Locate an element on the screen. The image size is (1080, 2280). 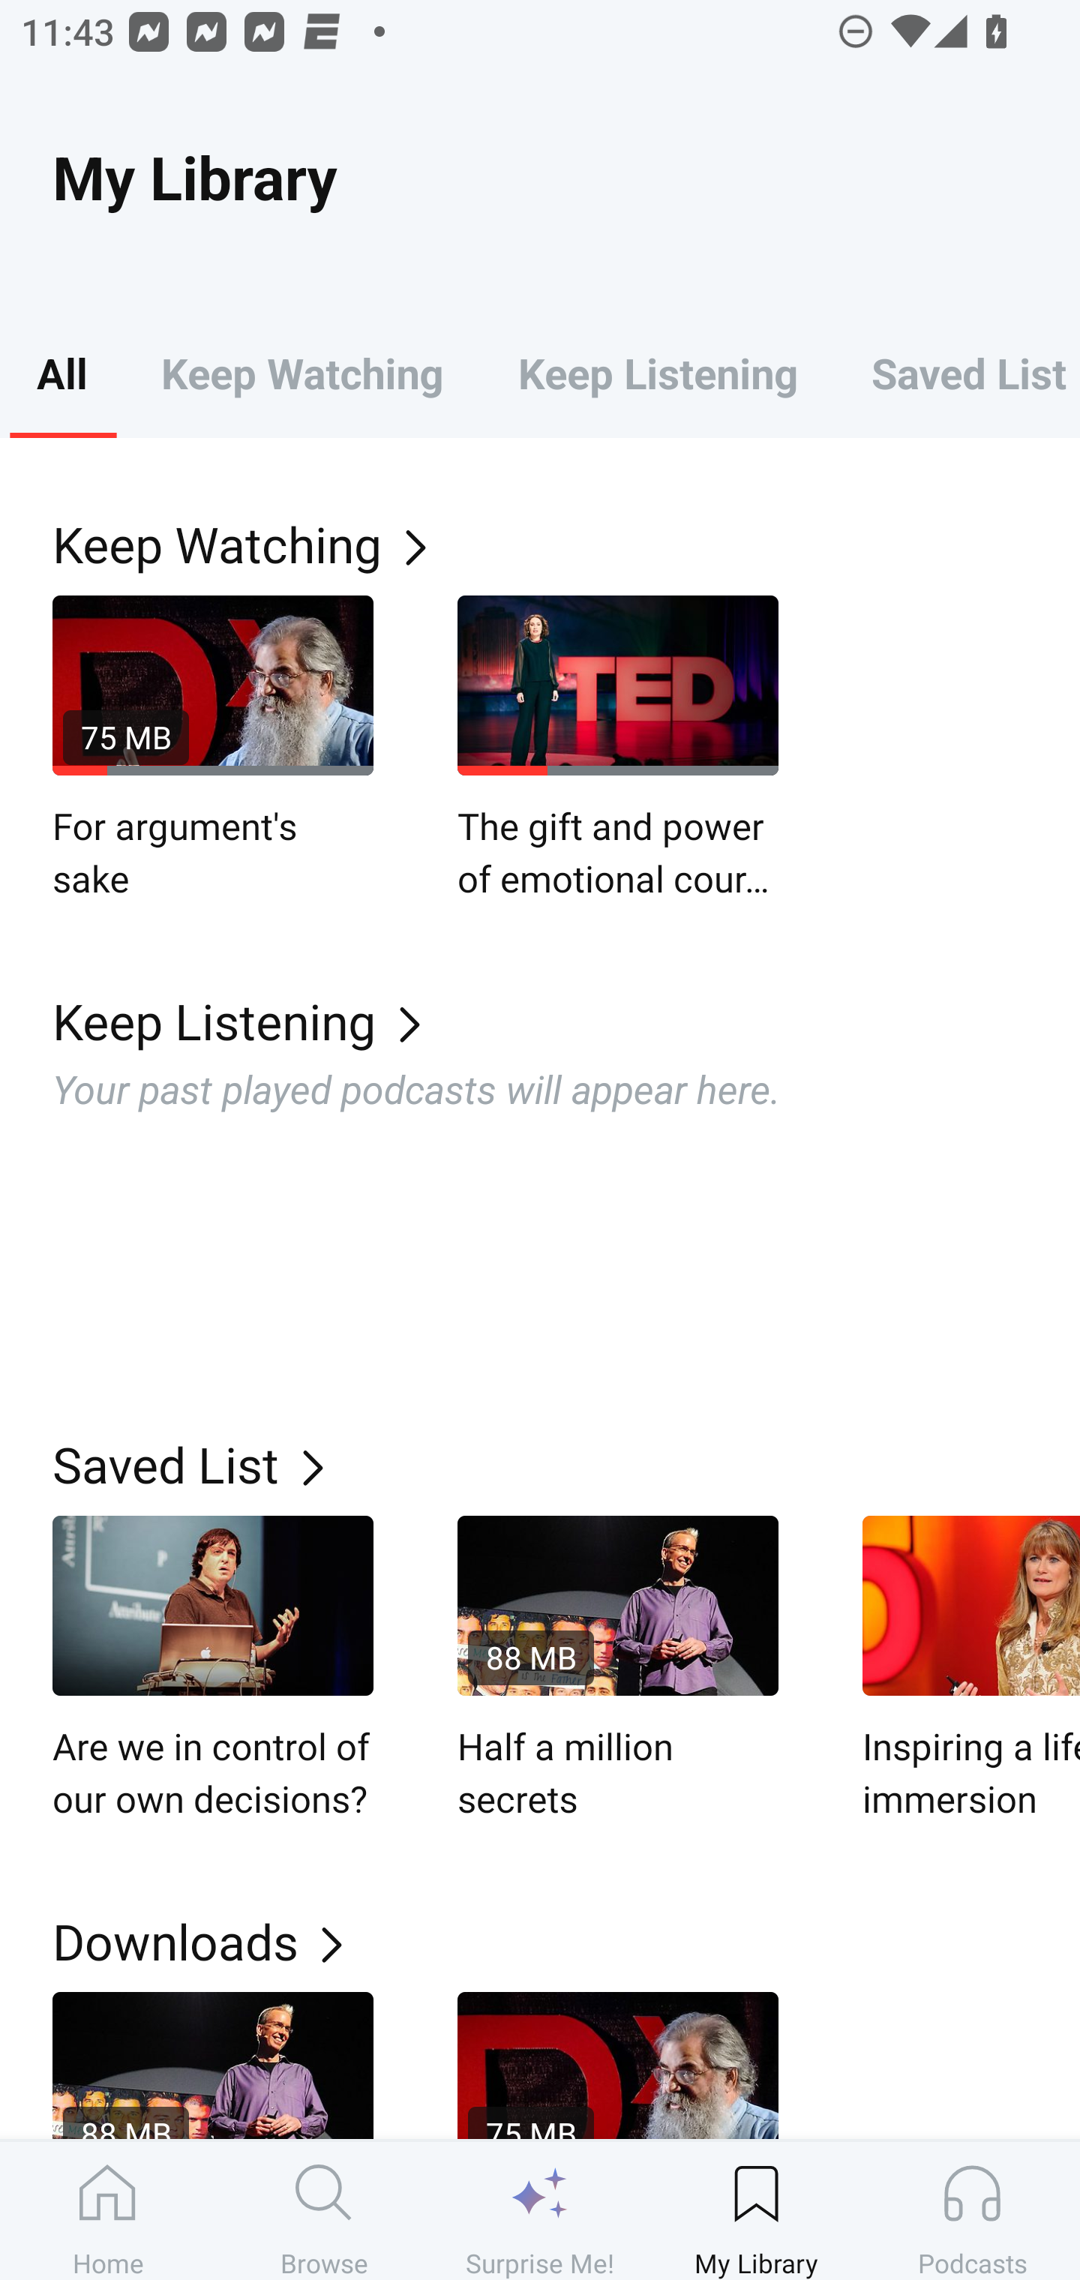
Keep Watching is located at coordinates (566, 543).